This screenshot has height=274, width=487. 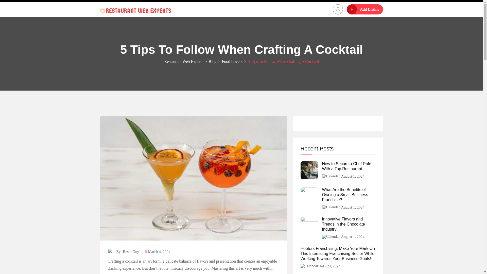 What do you see at coordinates (212, 61) in the screenshot?
I see `Blog` at bounding box center [212, 61].